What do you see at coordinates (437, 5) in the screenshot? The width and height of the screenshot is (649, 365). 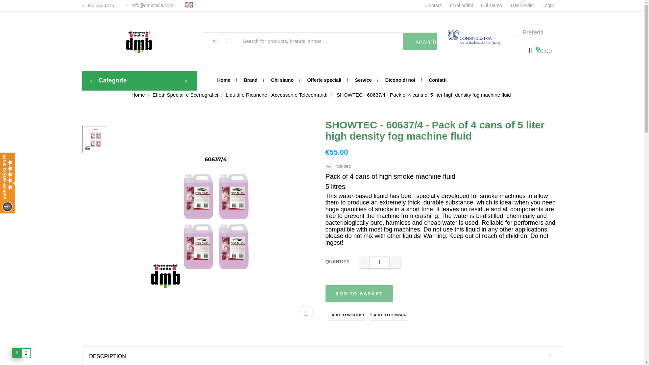 I see `Contact` at bounding box center [437, 5].